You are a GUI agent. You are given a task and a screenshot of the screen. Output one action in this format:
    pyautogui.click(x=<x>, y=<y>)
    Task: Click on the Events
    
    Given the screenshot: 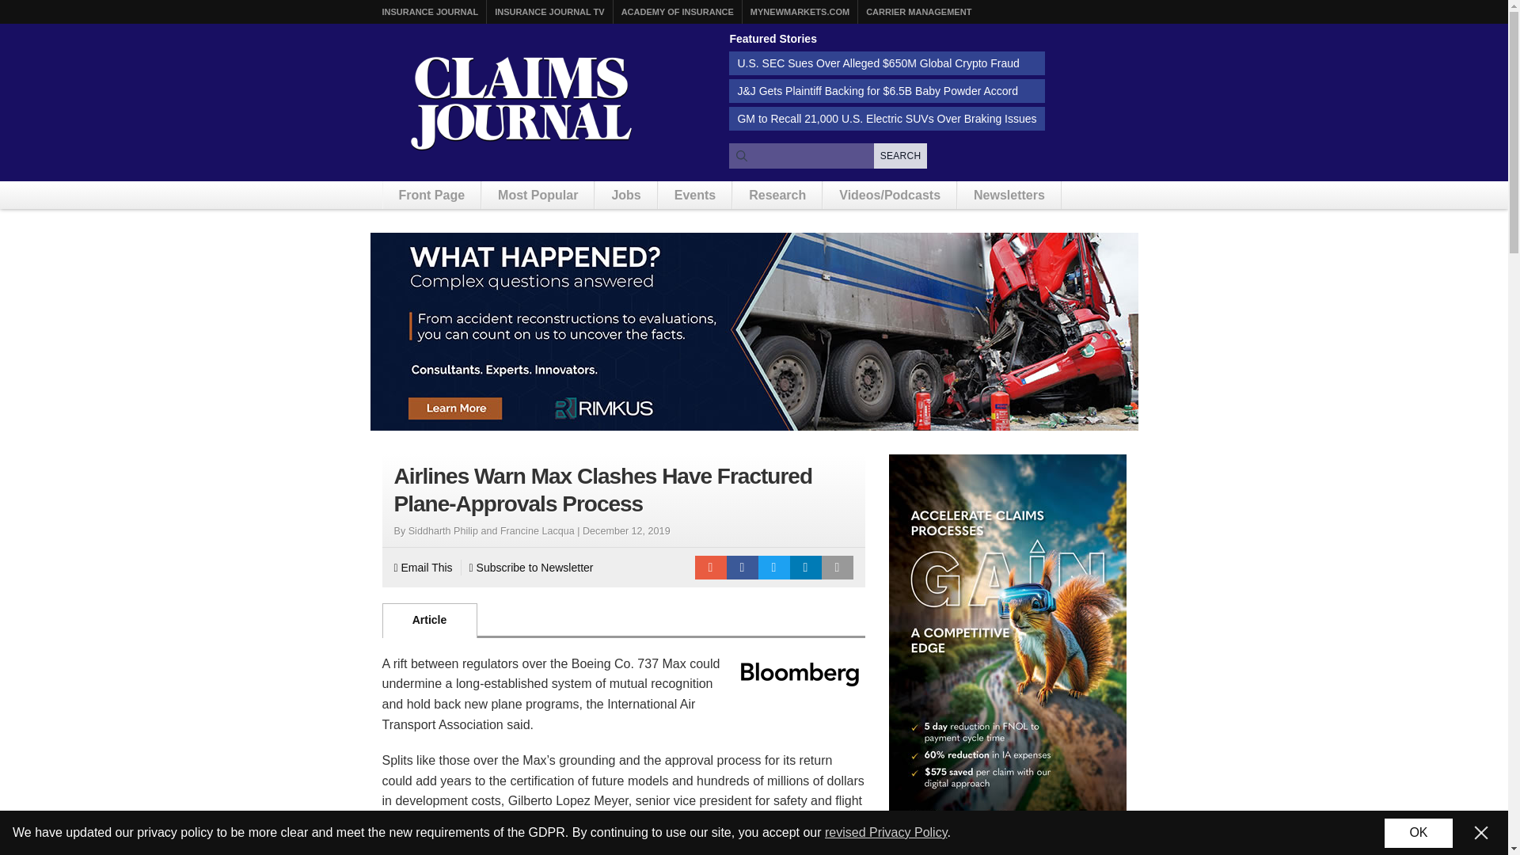 What is the action you would take?
    pyautogui.click(x=694, y=195)
    